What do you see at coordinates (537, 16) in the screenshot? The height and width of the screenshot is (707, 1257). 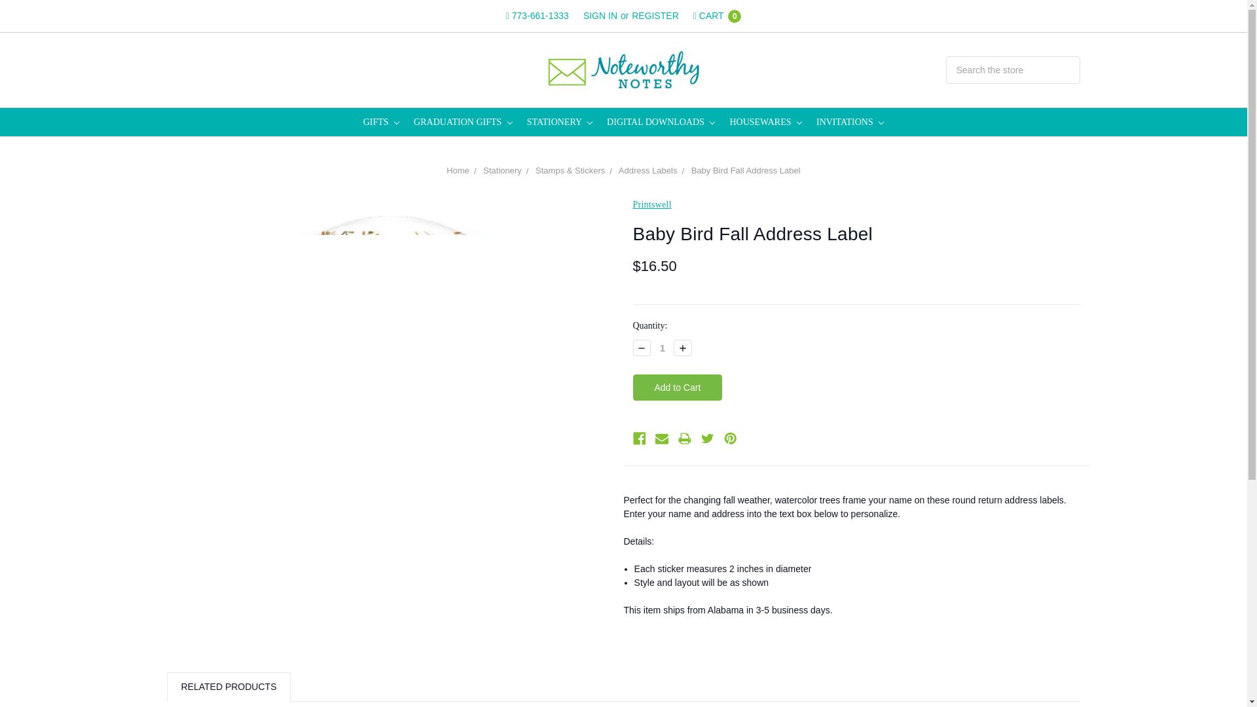 I see `773-661-1333` at bounding box center [537, 16].